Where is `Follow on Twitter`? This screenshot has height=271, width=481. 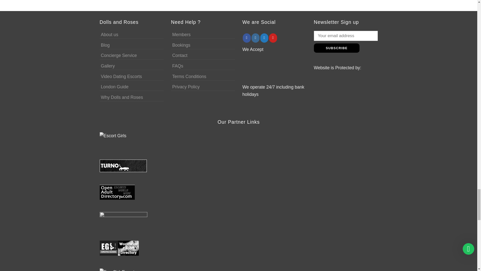 Follow on Twitter is located at coordinates (264, 38).